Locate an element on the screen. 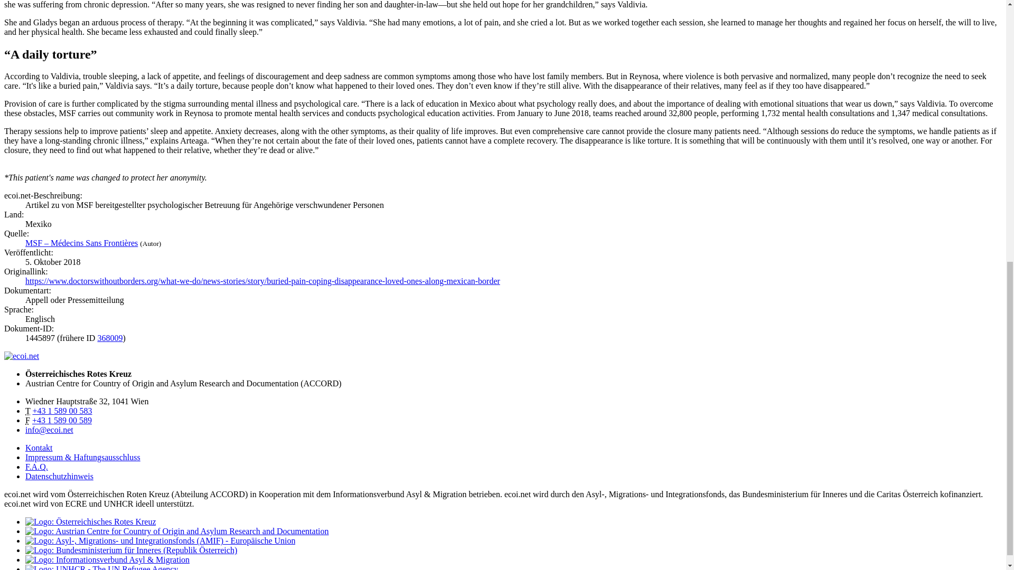  Kontakt is located at coordinates (39, 448).